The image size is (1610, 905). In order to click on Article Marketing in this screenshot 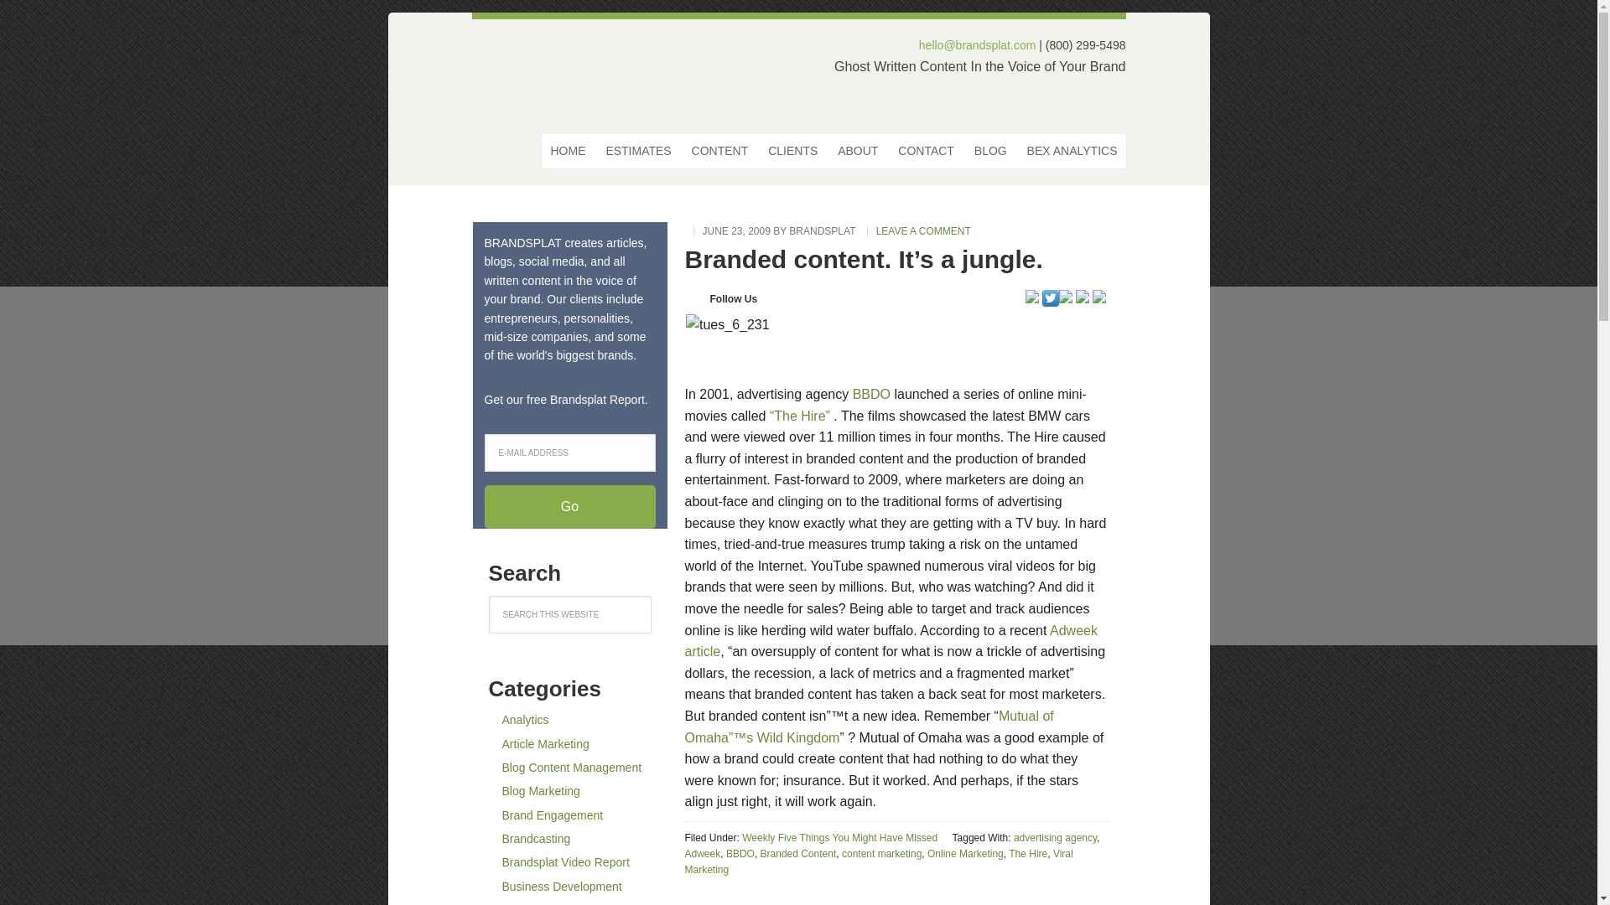, I will do `click(545, 744)`.